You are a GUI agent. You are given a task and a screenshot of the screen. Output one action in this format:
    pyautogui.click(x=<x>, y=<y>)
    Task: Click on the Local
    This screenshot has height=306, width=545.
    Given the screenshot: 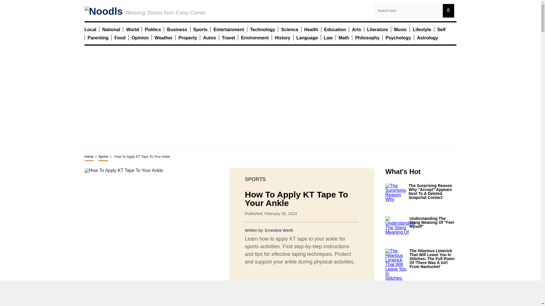 What is the action you would take?
    pyautogui.click(x=90, y=29)
    